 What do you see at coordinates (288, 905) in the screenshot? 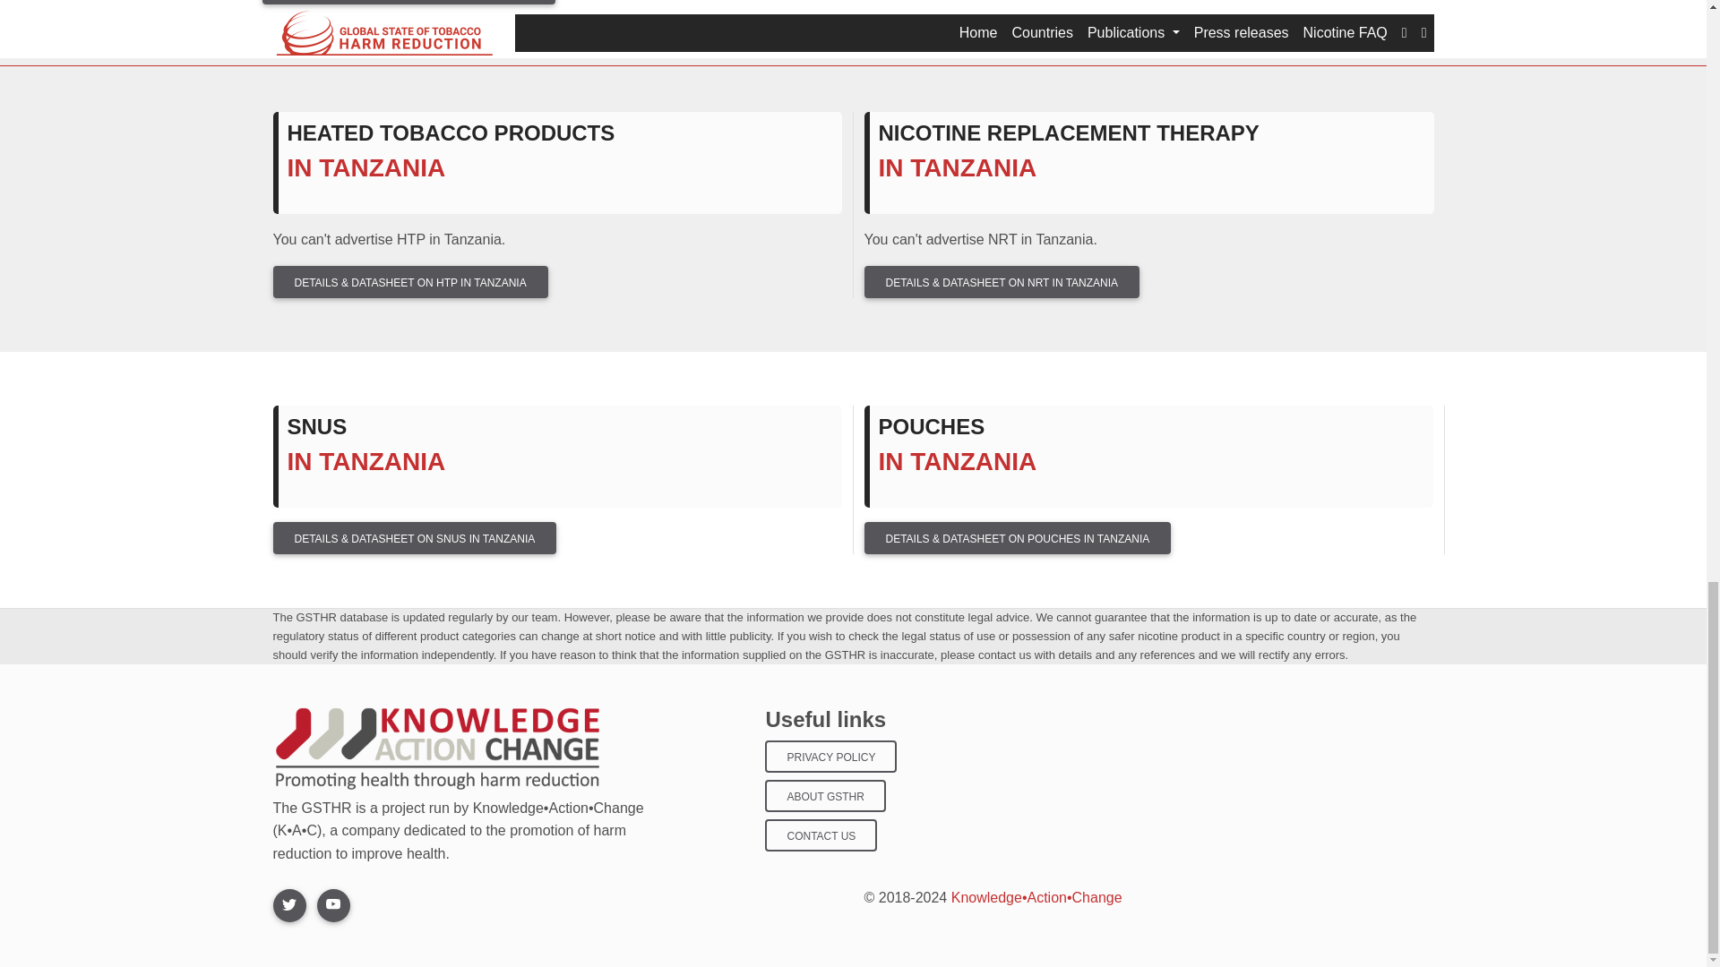
I see `Twitter` at bounding box center [288, 905].